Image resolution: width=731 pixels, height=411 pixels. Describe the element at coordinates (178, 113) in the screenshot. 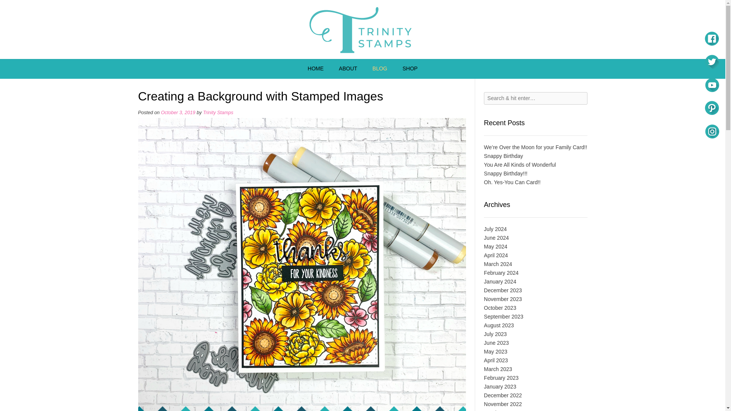

I see `October 3, 2019` at that location.